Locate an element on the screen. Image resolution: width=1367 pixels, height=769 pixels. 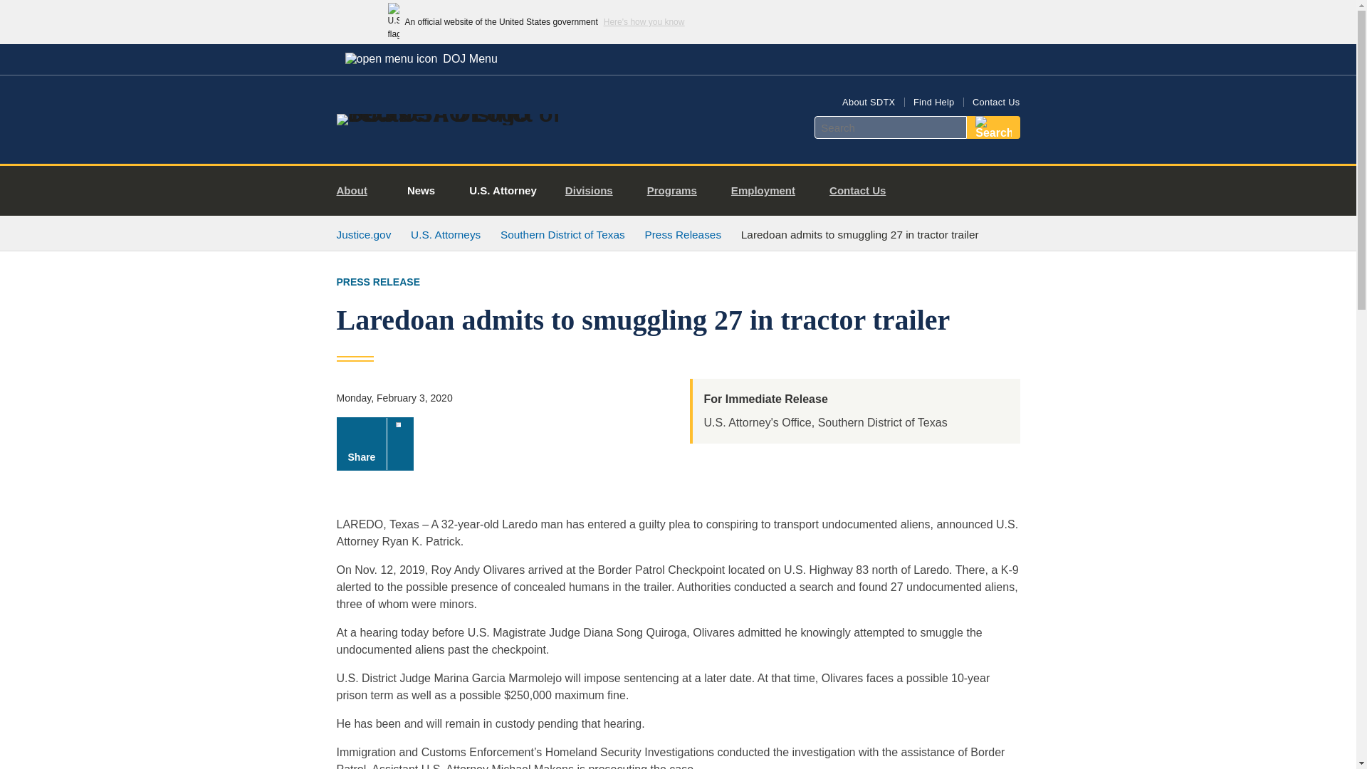
Press Releases is located at coordinates (683, 234).